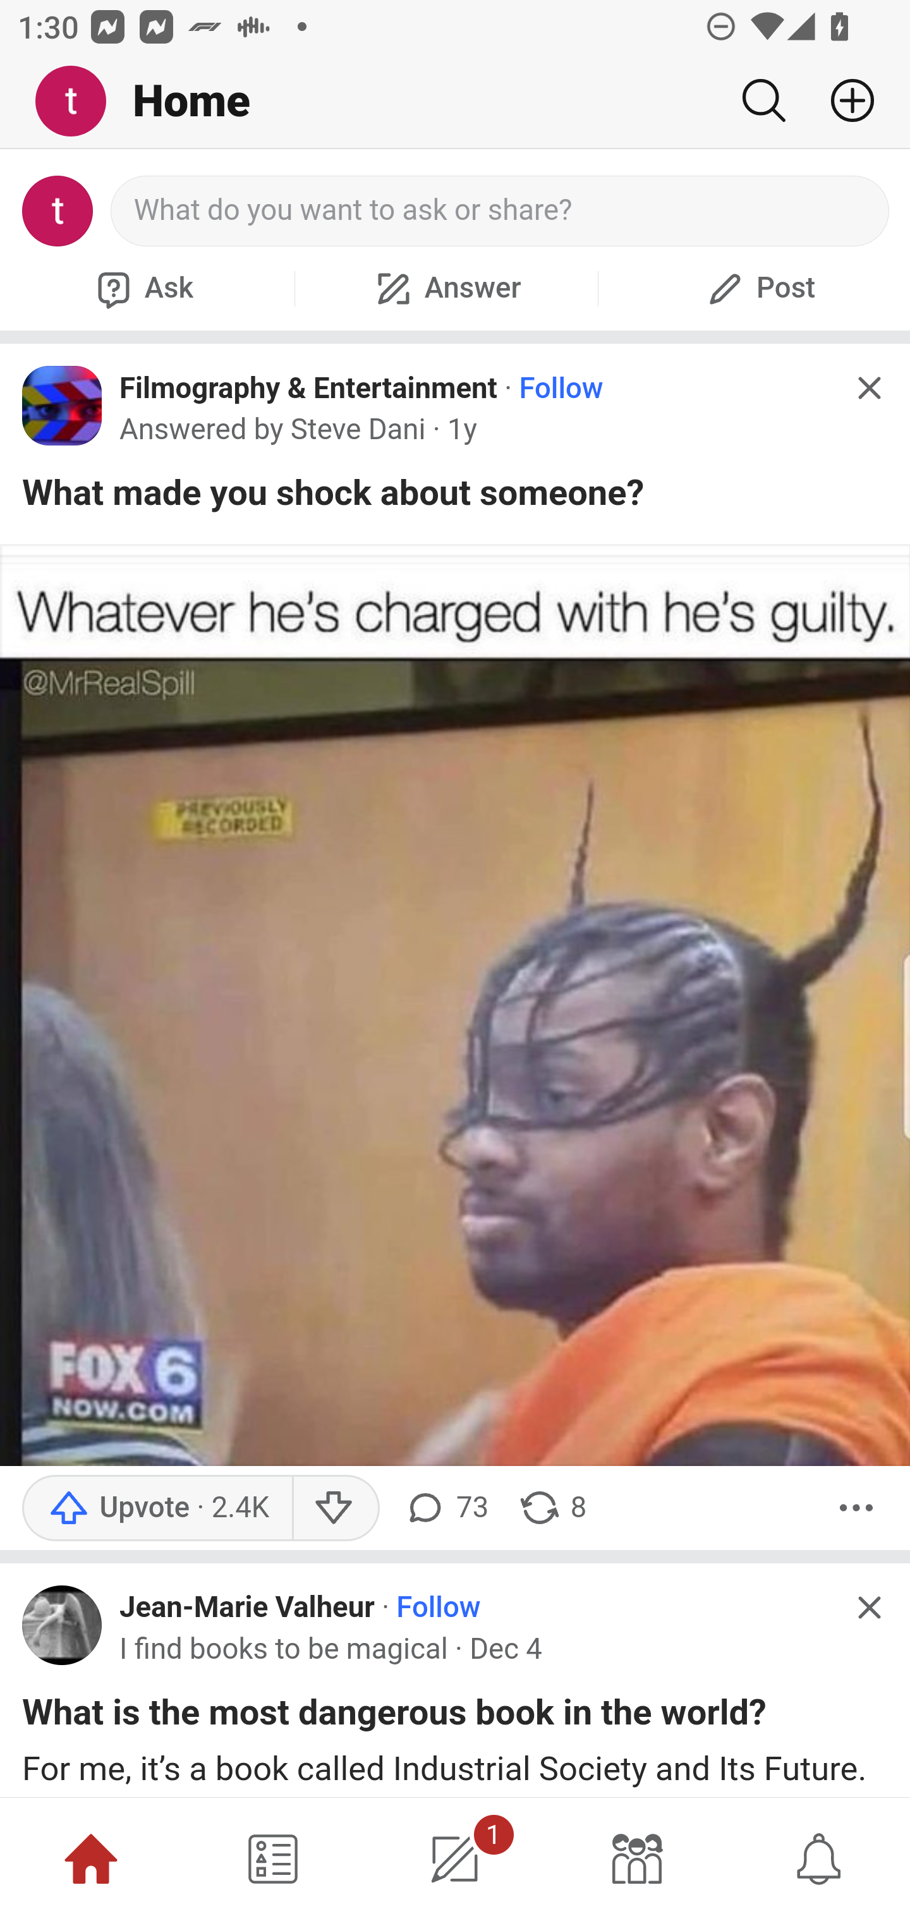  What do you see at coordinates (335, 1508) in the screenshot?
I see `Downvote` at bounding box center [335, 1508].